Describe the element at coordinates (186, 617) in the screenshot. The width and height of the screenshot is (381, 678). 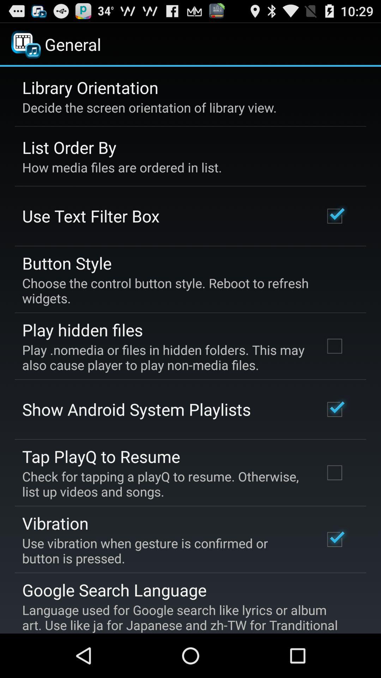
I see `scroll to language used for icon` at that location.